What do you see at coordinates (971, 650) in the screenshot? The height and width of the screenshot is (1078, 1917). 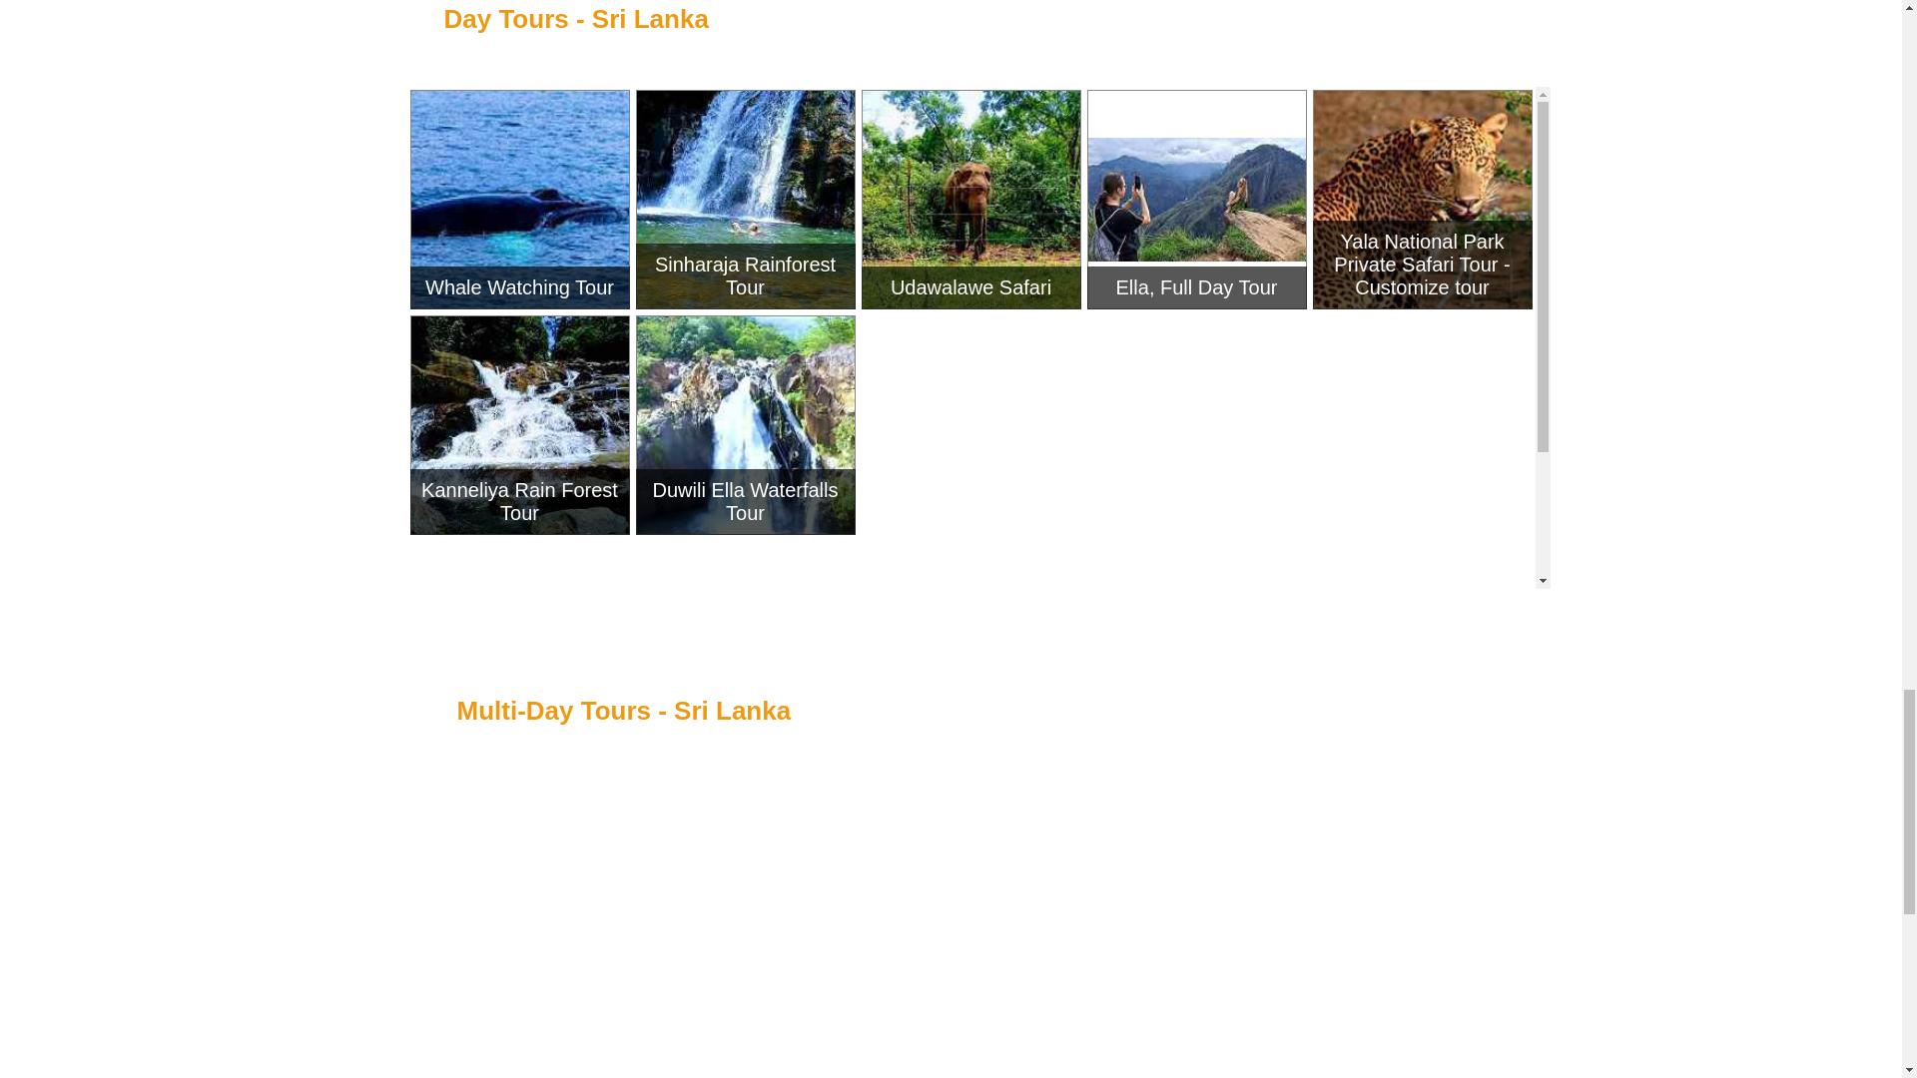 I see `Ethamala Ella Waterfall Tour` at bounding box center [971, 650].